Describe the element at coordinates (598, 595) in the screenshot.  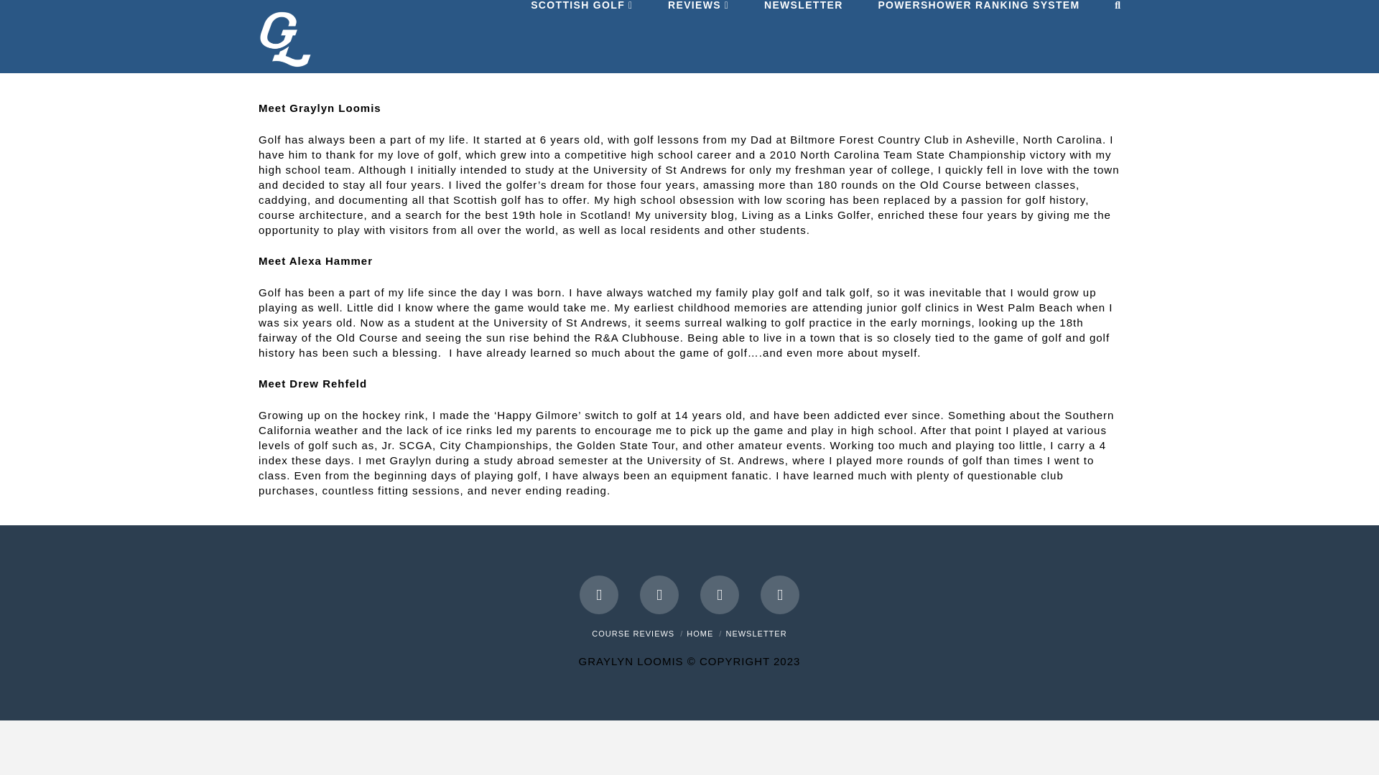
I see `Facebook` at that location.